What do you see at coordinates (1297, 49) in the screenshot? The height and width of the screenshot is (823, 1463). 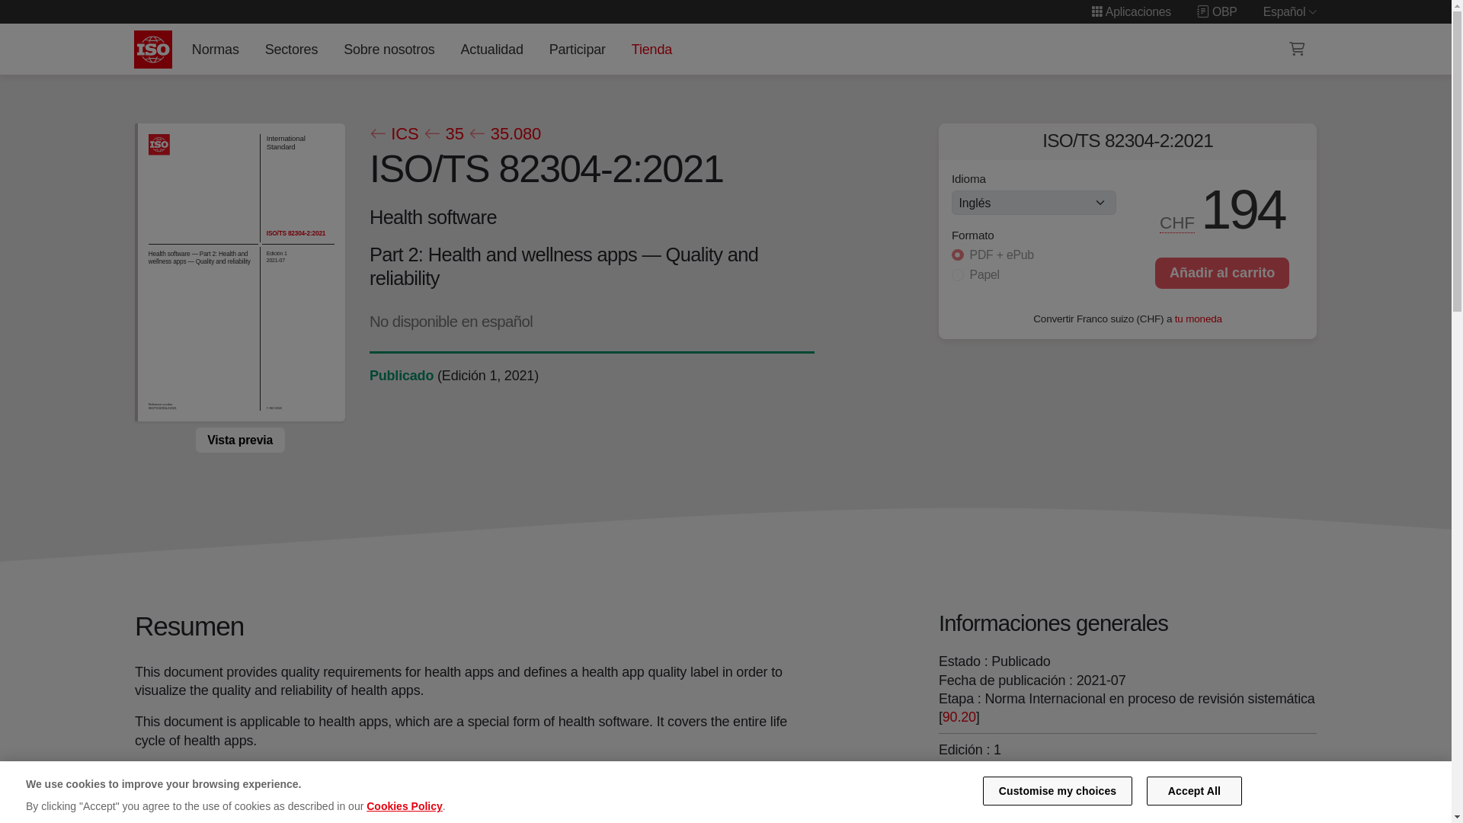 I see `Carro de la compra` at bounding box center [1297, 49].